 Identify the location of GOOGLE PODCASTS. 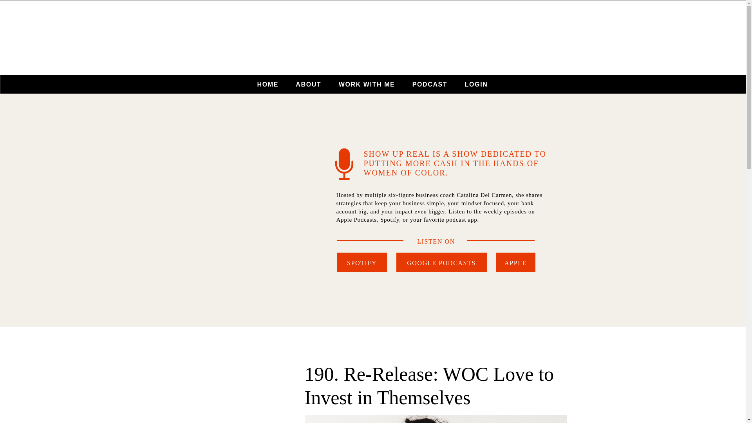
(441, 262).